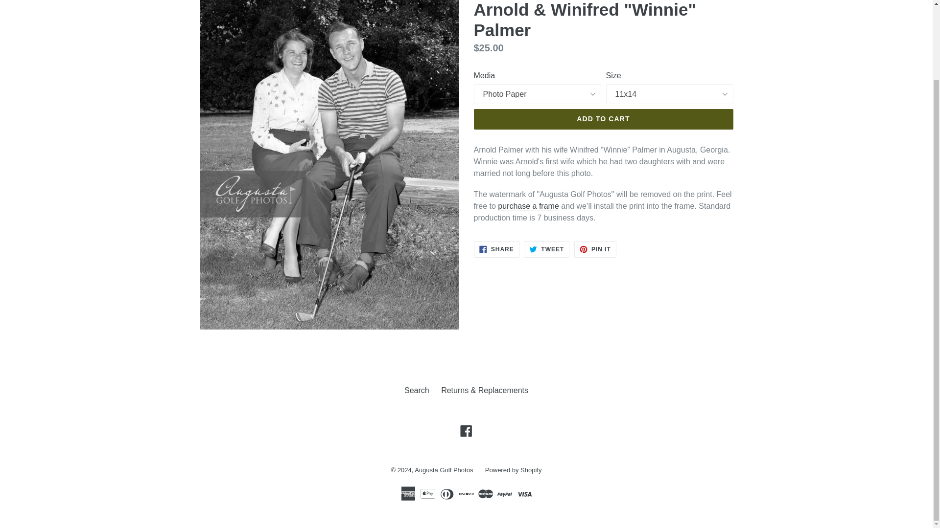 This screenshot has width=940, height=528. I want to click on Augusta Golf Photos on Facebook, so click(466, 431).